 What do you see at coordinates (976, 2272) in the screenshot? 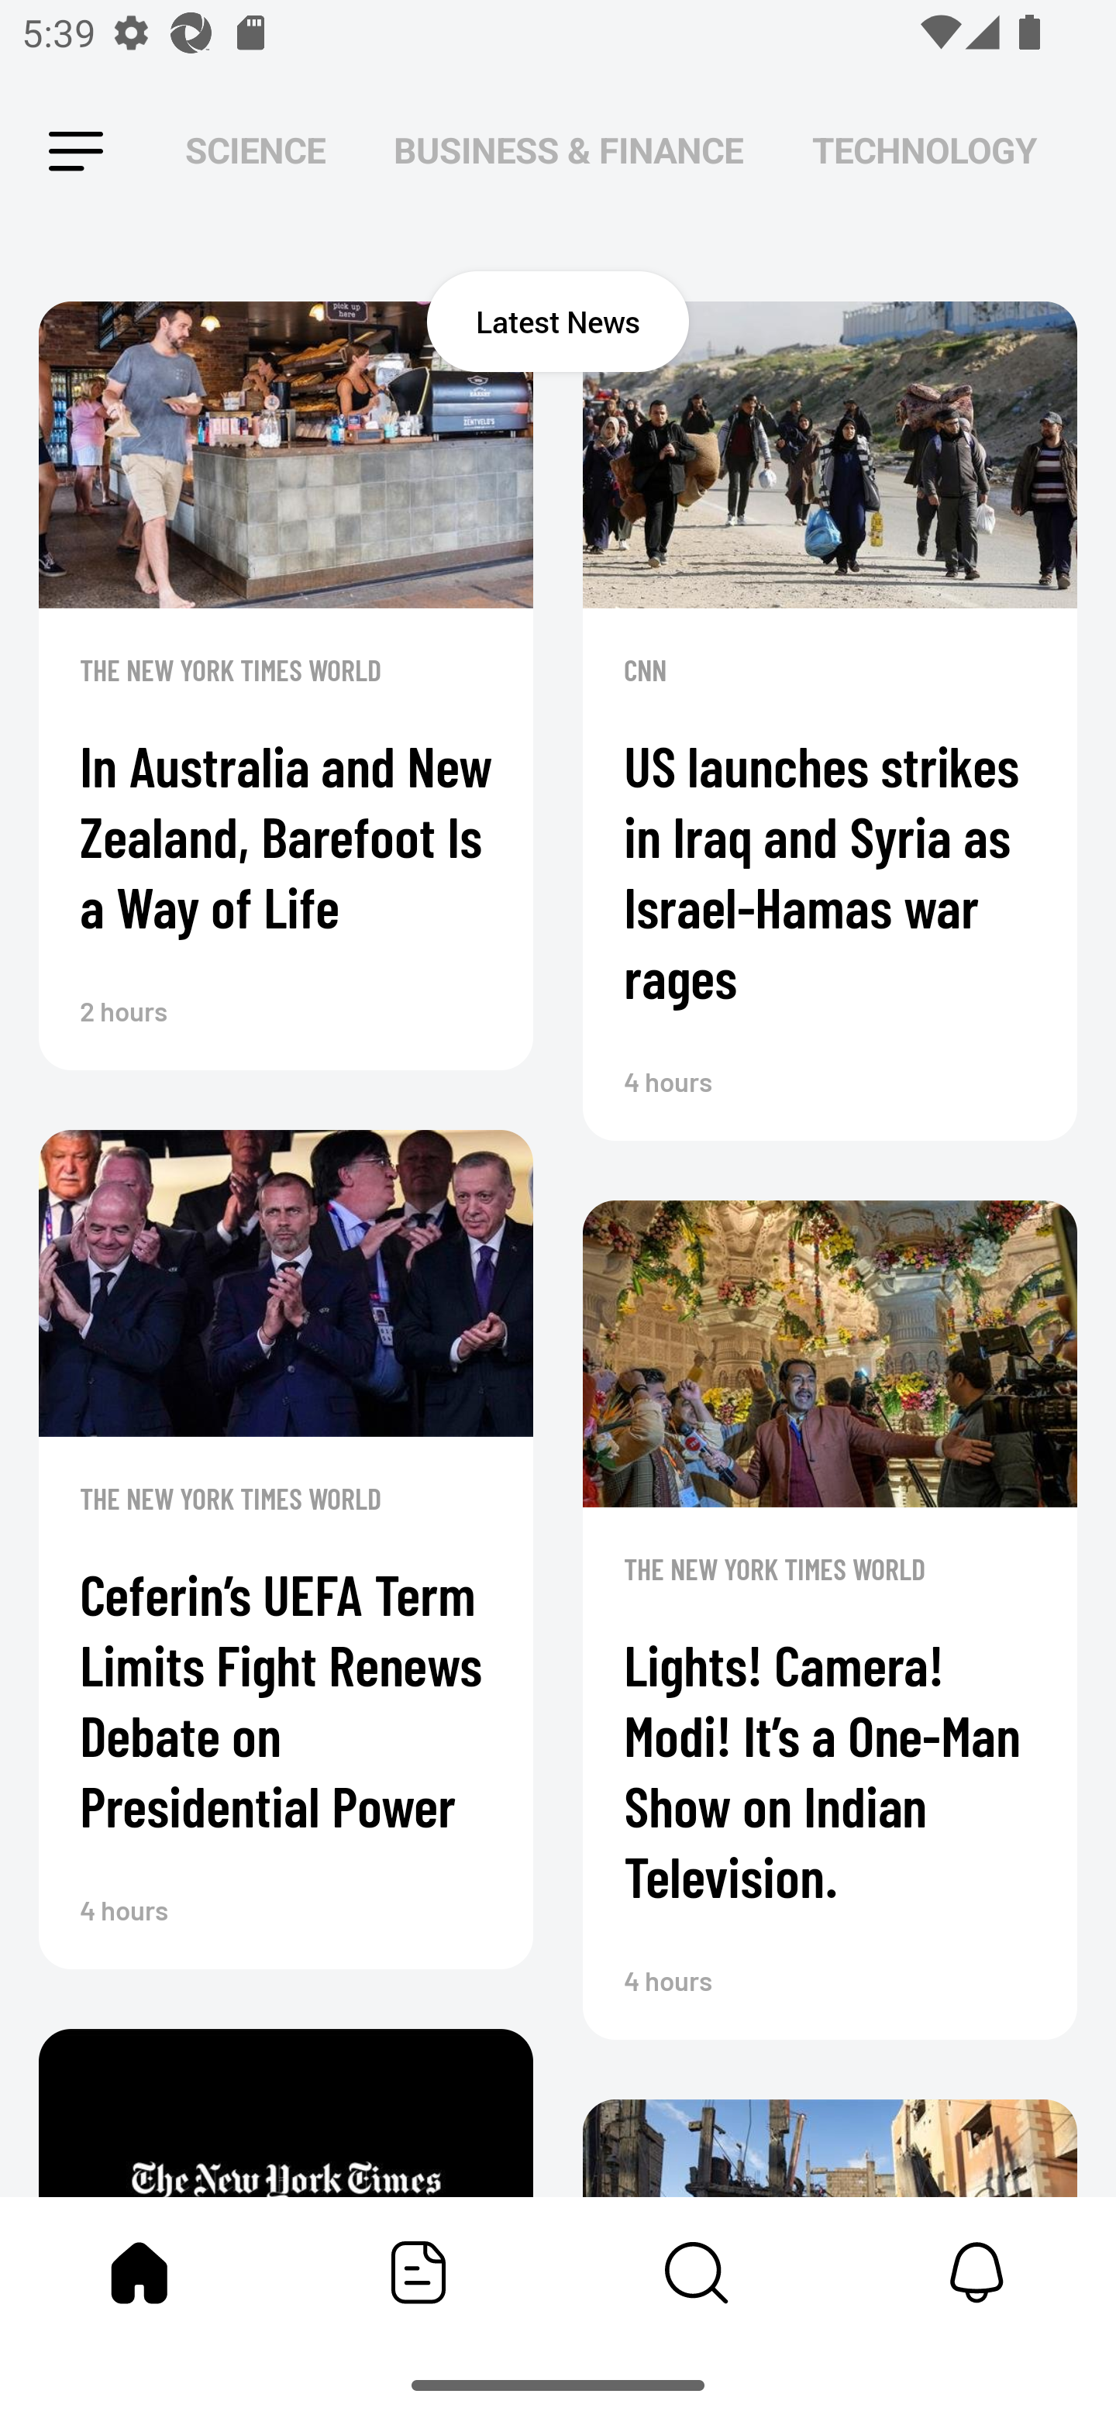
I see `Notifications` at bounding box center [976, 2272].